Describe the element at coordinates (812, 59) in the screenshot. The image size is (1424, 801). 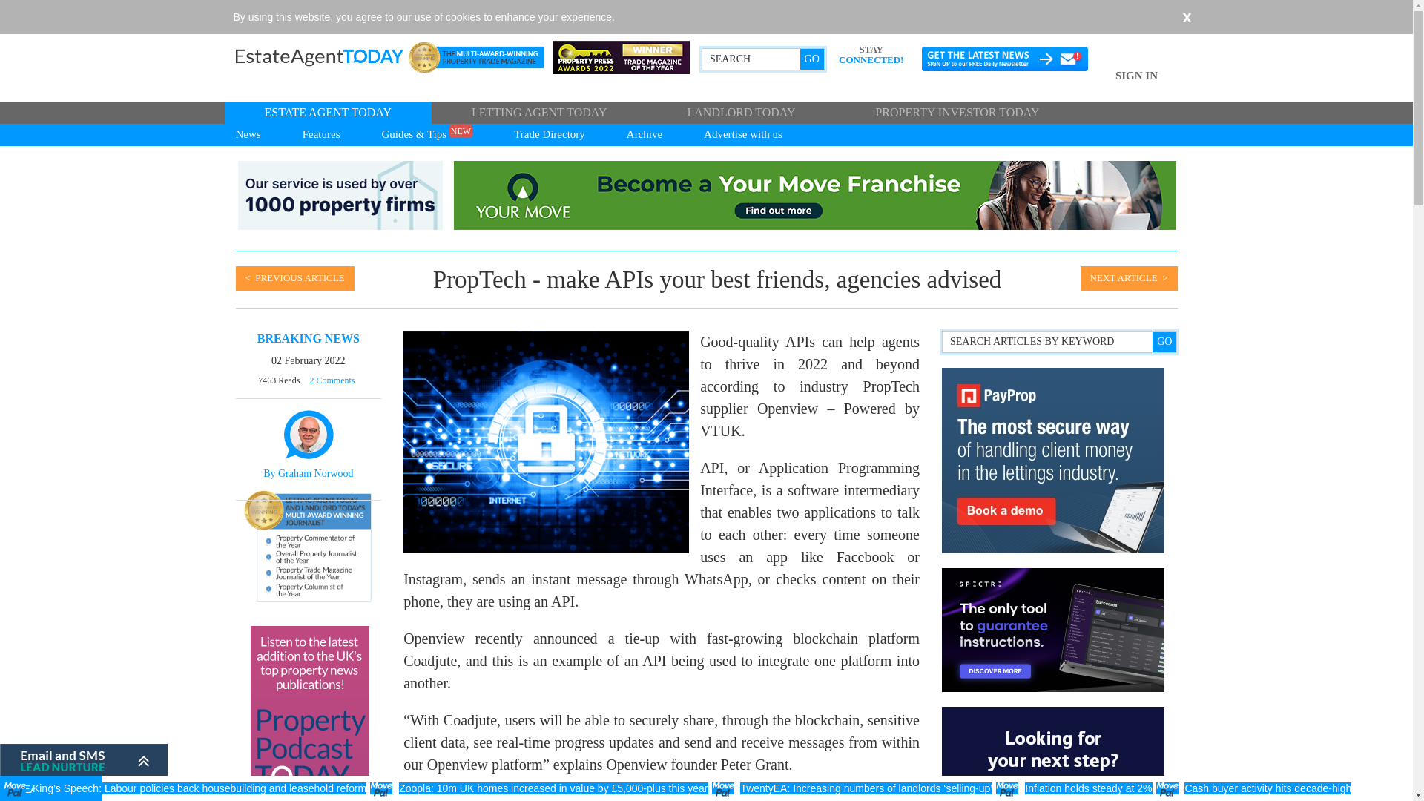
I see `GO` at that location.